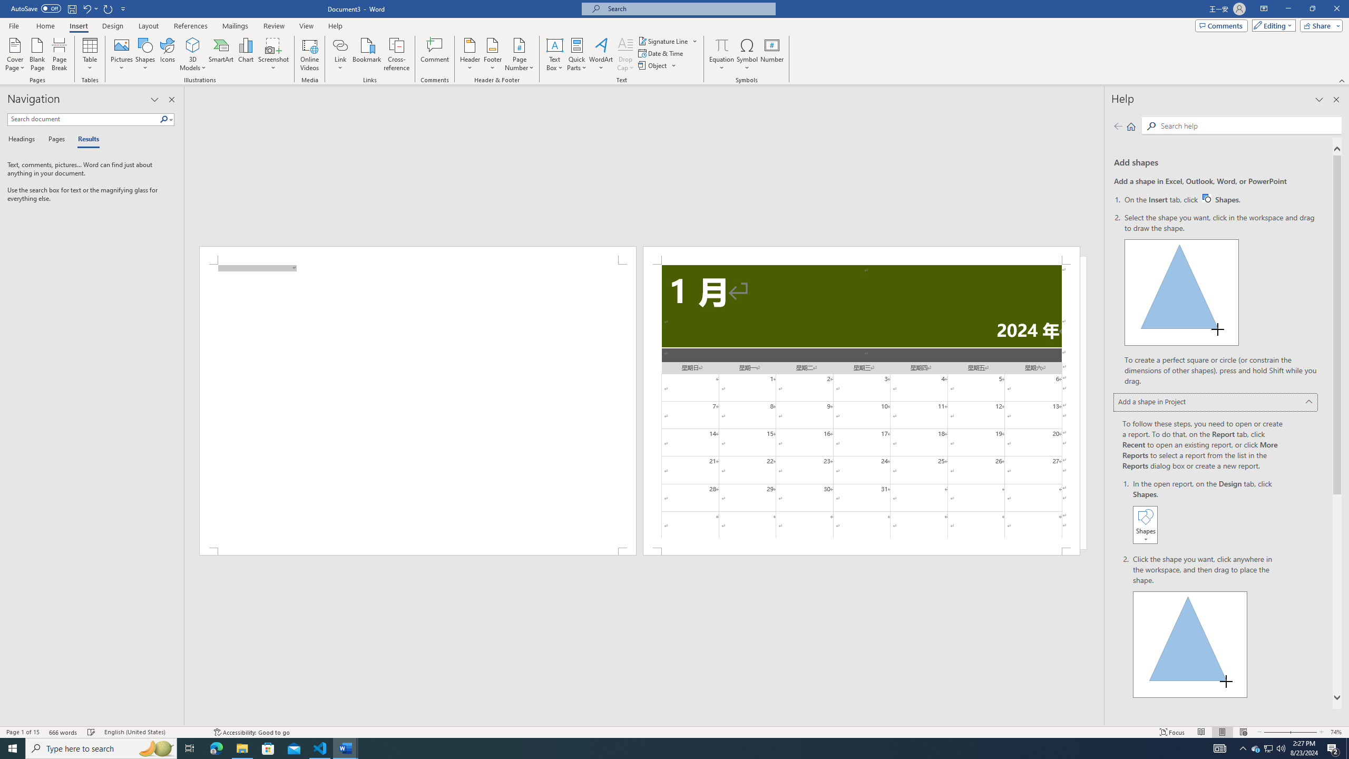 Image resolution: width=1349 pixels, height=759 pixels. What do you see at coordinates (38, 54) in the screenshot?
I see `Blank Page` at bounding box center [38, 54].